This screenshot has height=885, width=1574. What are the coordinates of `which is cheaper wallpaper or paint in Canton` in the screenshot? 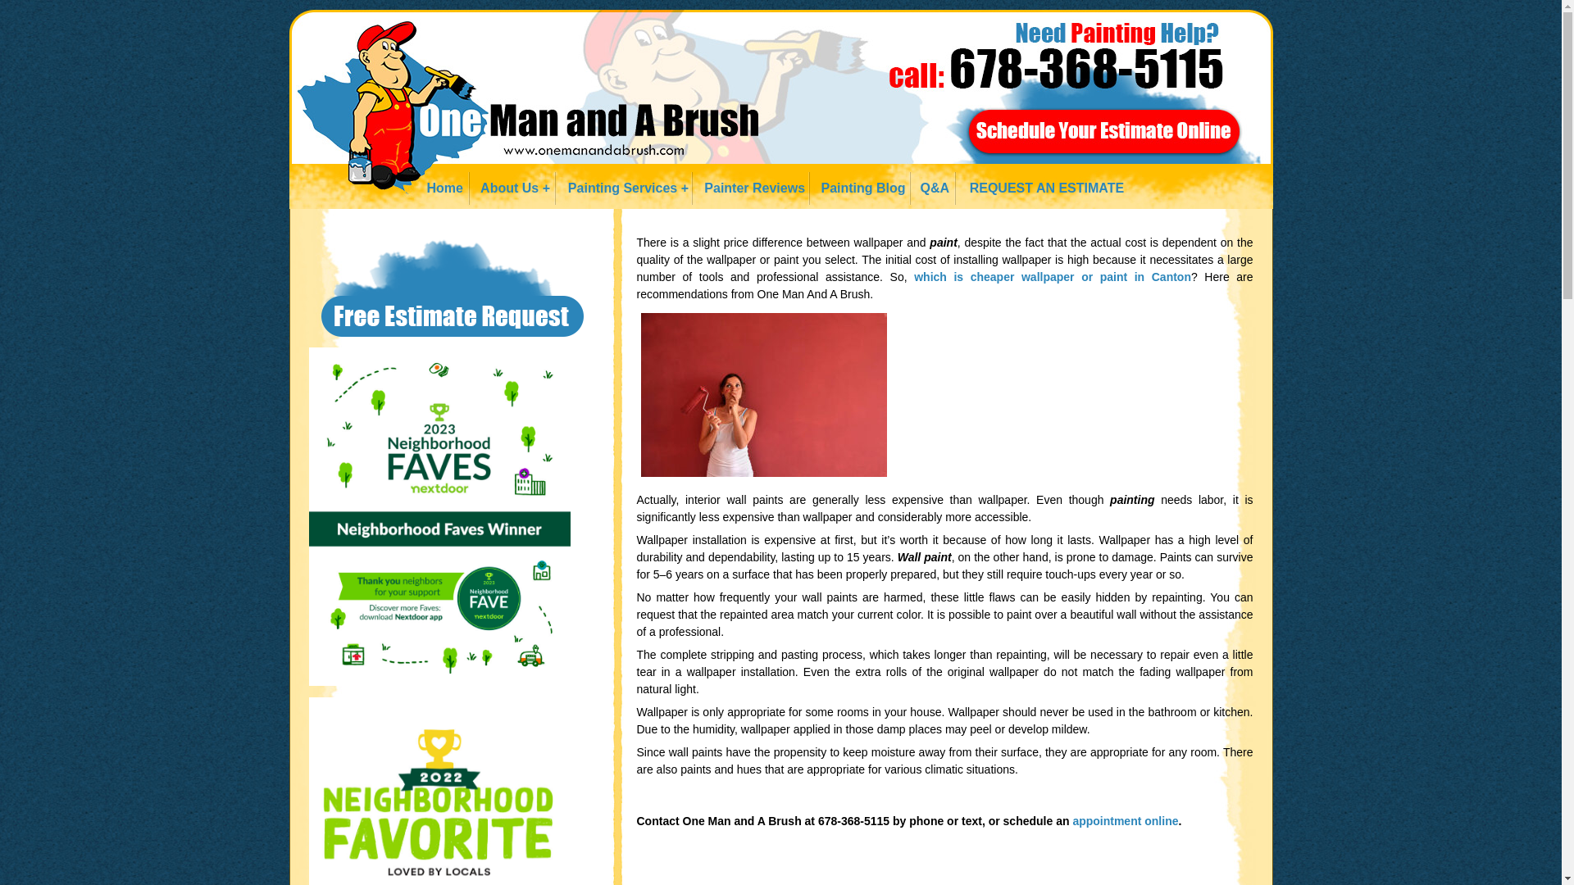 It's located at (1053, 277).